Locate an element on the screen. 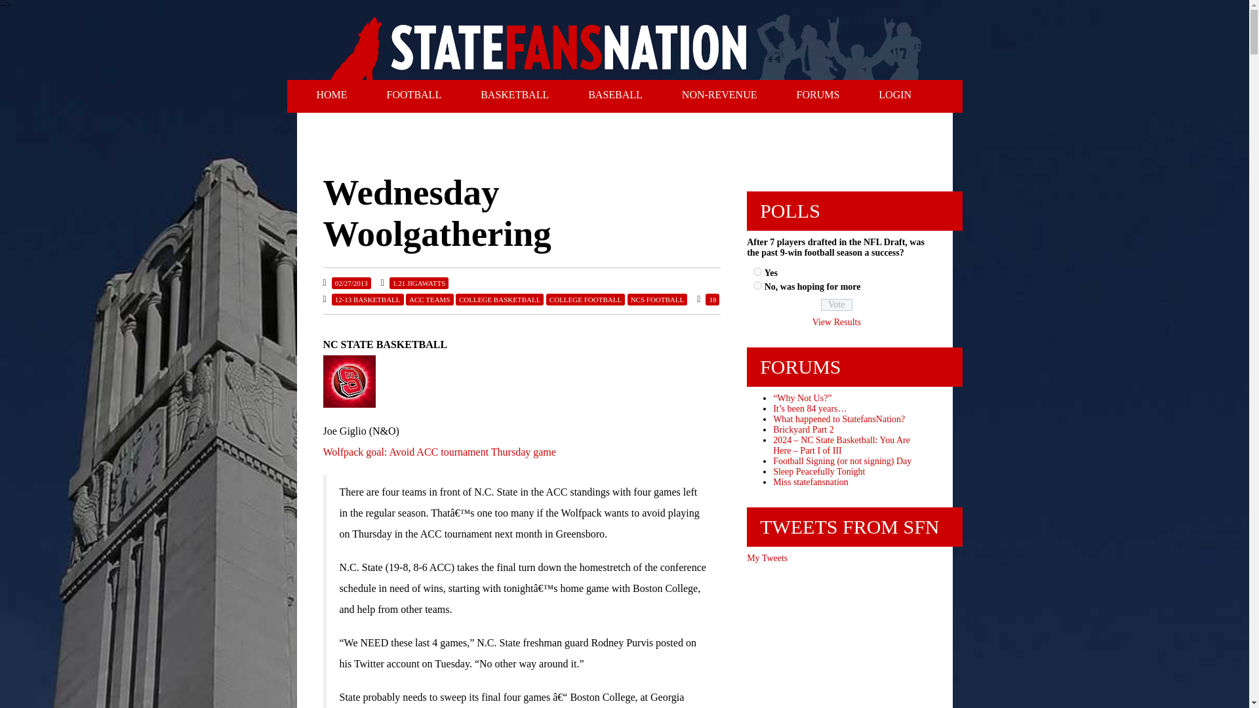 The height and width of the screenshot is (708, 1259). 1.21 JIGAWATTS is located at coordinates (418, 283).